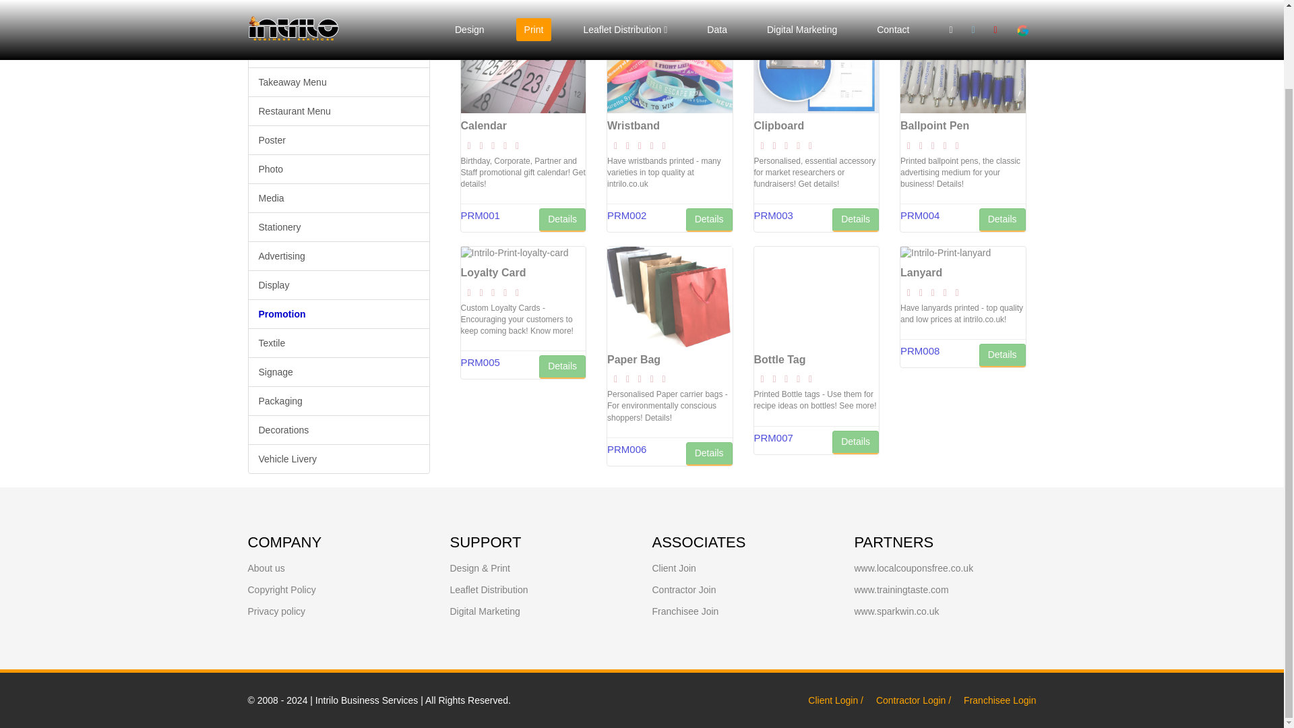  I want to click on Click to Open, so click(684, 590).